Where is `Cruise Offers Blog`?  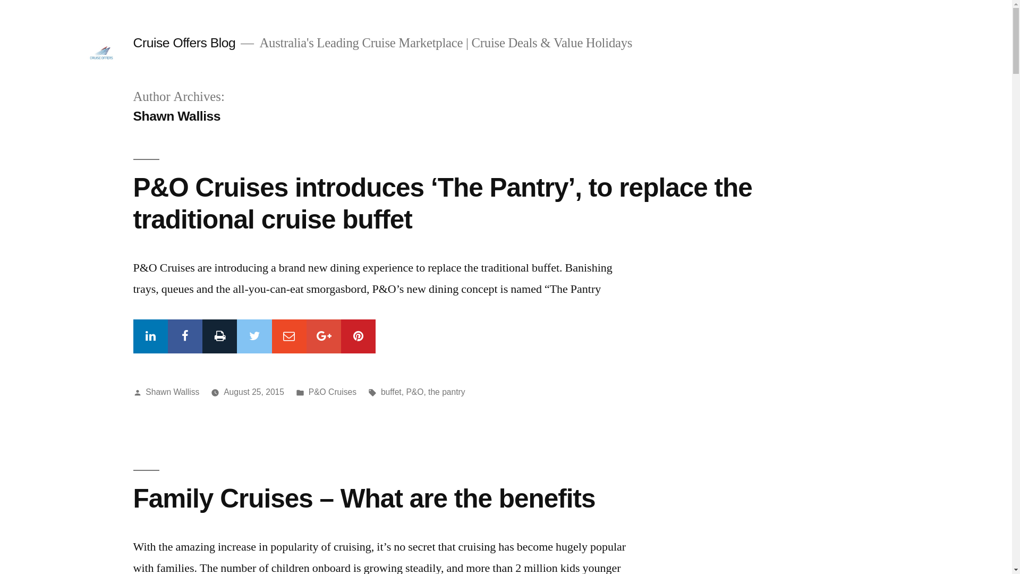
Cruise Offers Blog is located at coordinates (184, 43).